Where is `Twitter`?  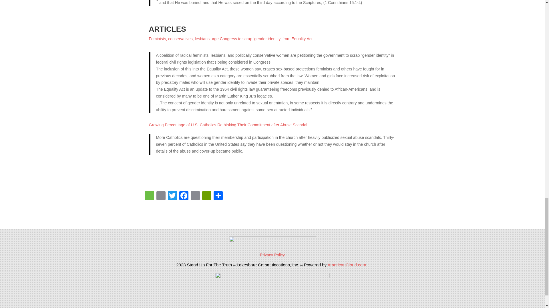 Twitter is located at coordinates (172, 196).